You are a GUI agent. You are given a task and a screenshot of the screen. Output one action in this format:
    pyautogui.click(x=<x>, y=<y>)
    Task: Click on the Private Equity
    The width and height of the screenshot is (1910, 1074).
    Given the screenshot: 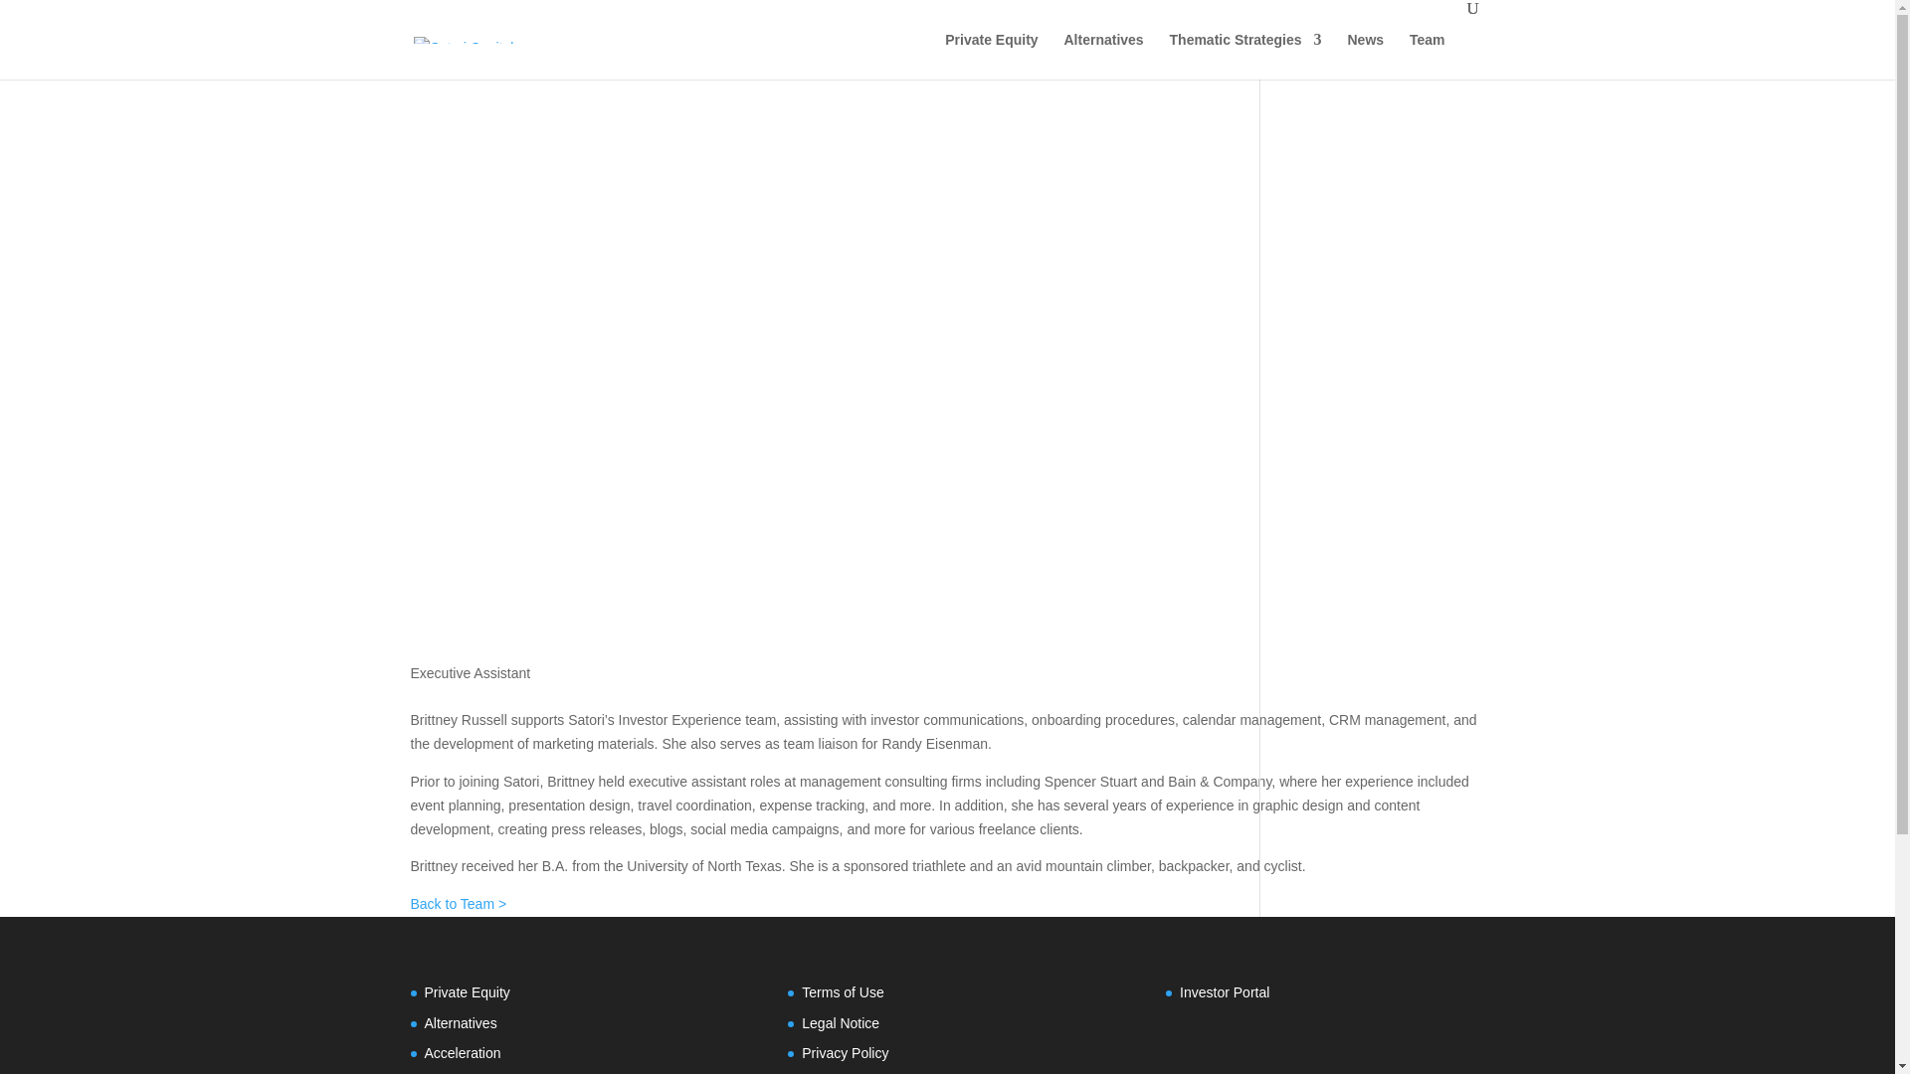 What is the action you would take?
    pyautogui.click(x=991, y=56)
    